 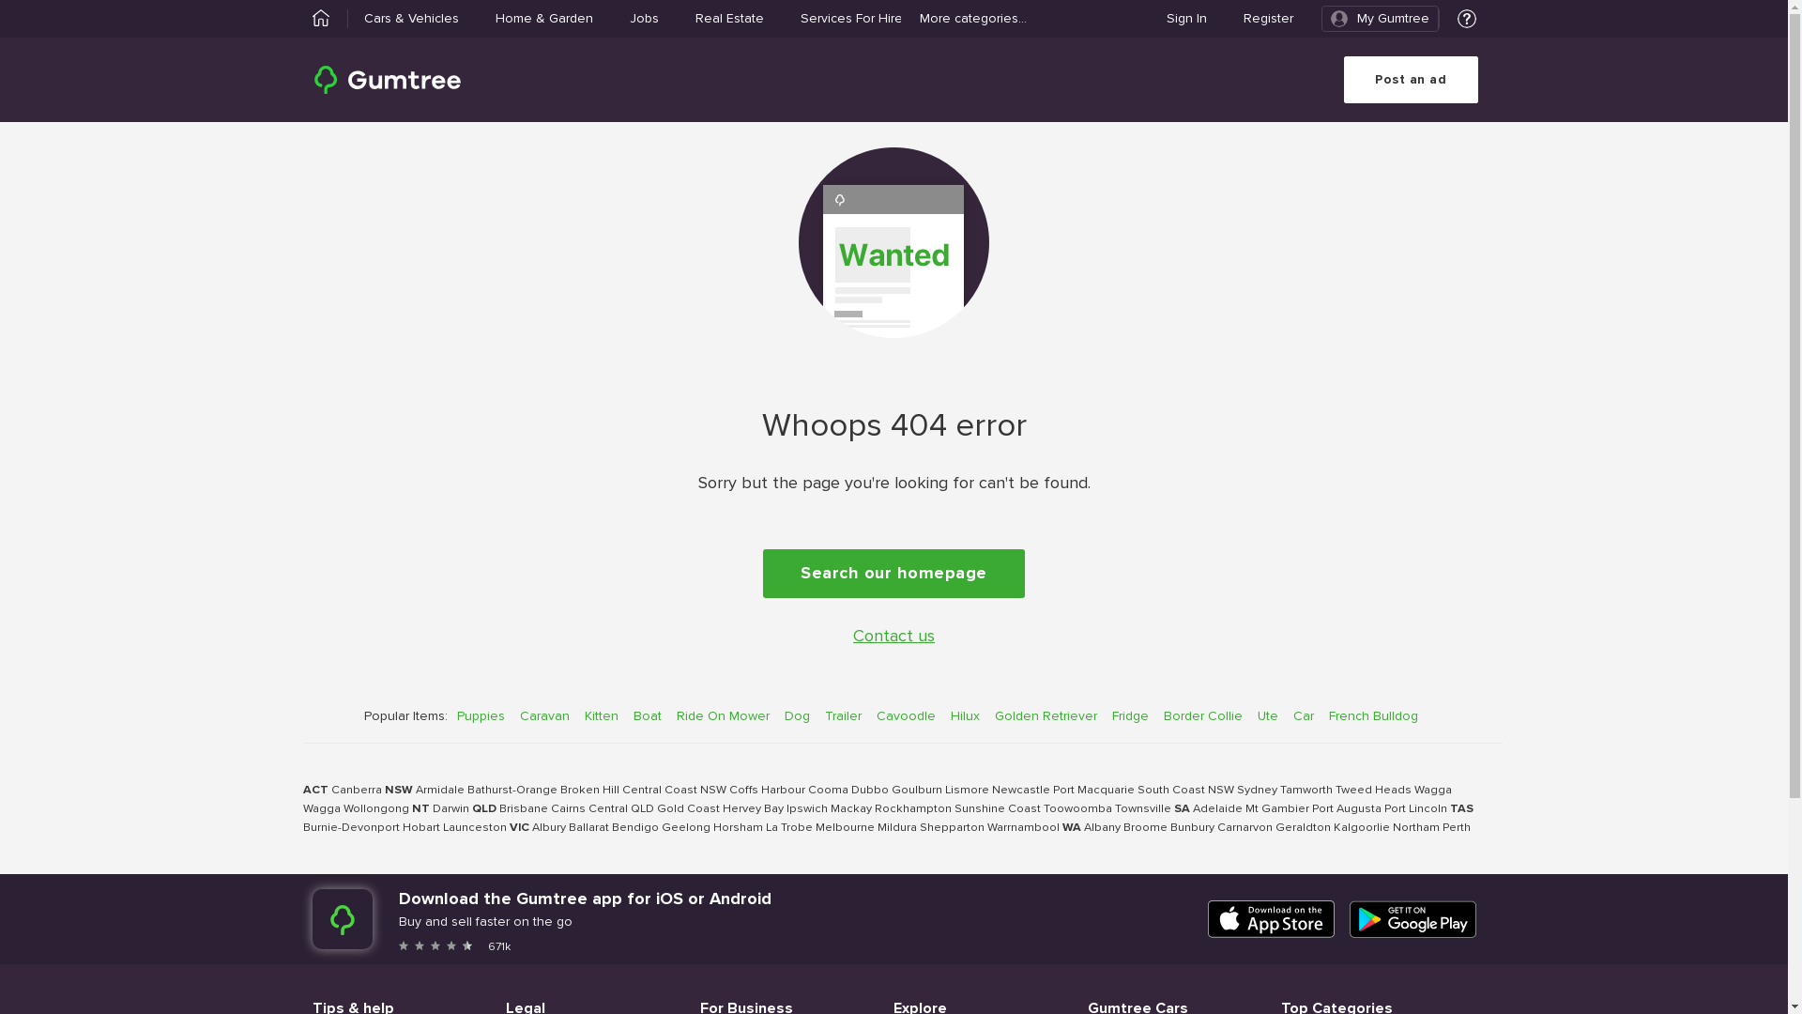 I want to click on Real Estate, so click(x=728, y=19).